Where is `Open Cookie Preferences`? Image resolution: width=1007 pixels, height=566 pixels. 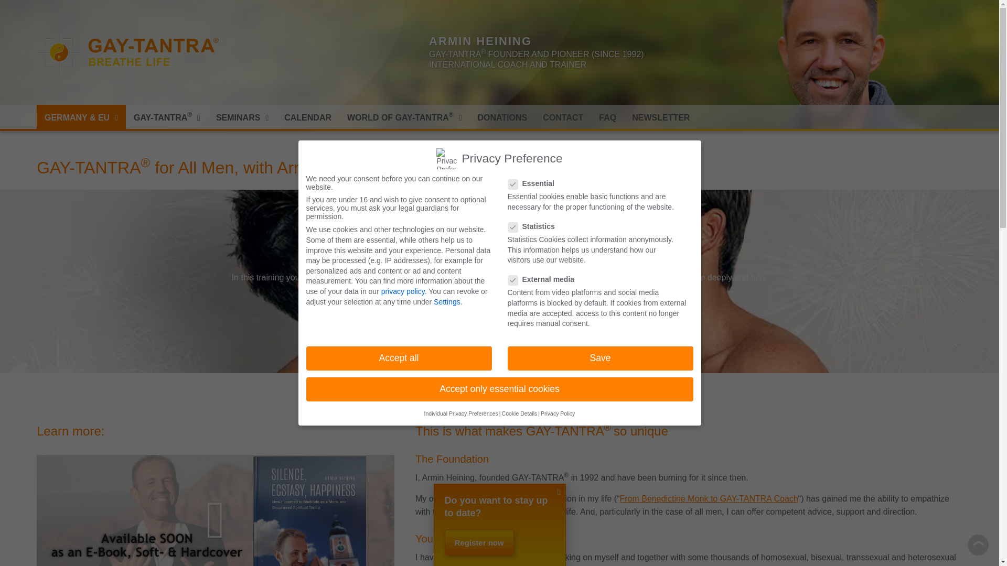
Open Cookie Preferences is located at coordinates (23, 552).